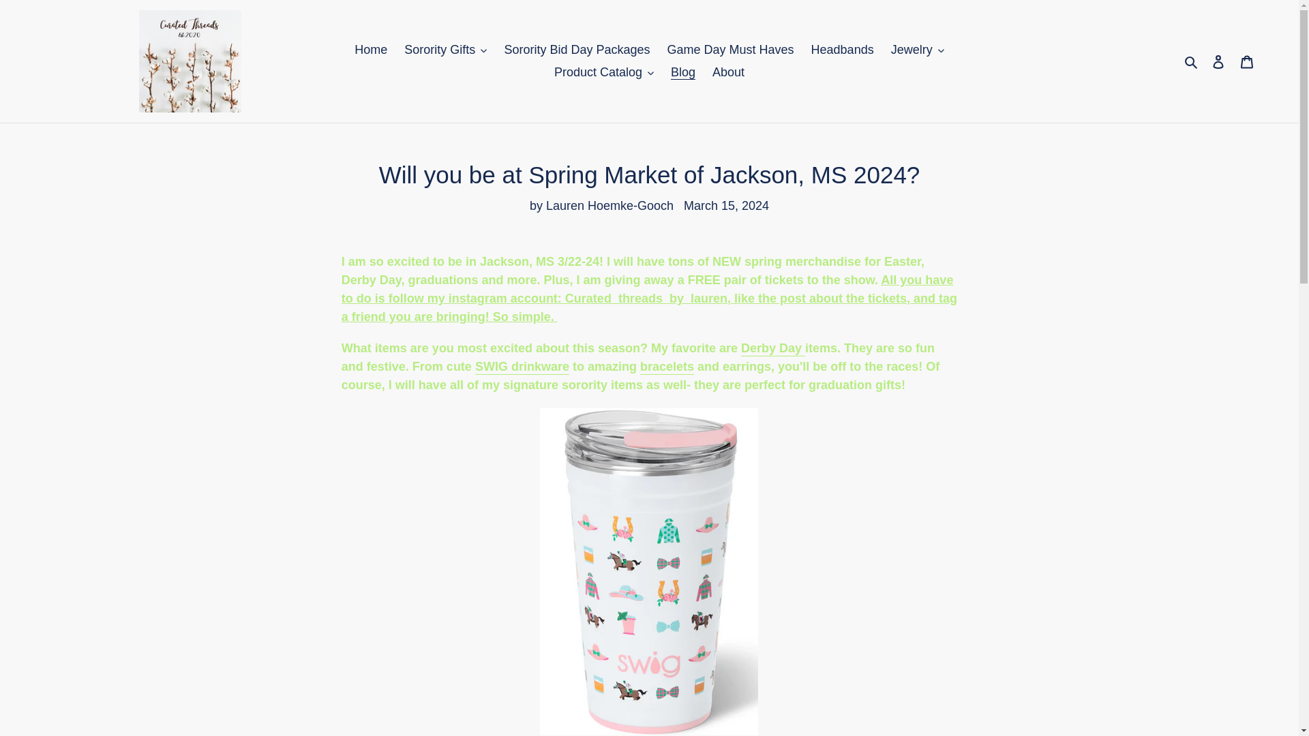 This screenshot has height=736, width=1309. What do you see at coordinates (604, 72) in the screenshot?
I see `Product Catalog` at bounding box center [604, 72].